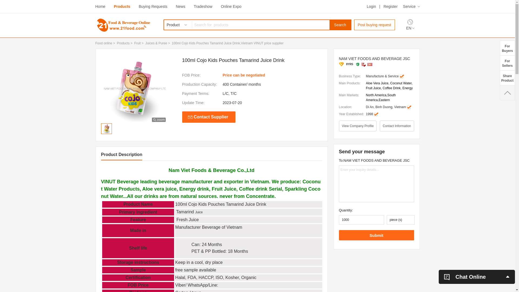 Image resolution: width=519 pixels, height=292 pixels. Describe the element at coordinates (122, 6) in the screenshot. I see `Products` at that location.